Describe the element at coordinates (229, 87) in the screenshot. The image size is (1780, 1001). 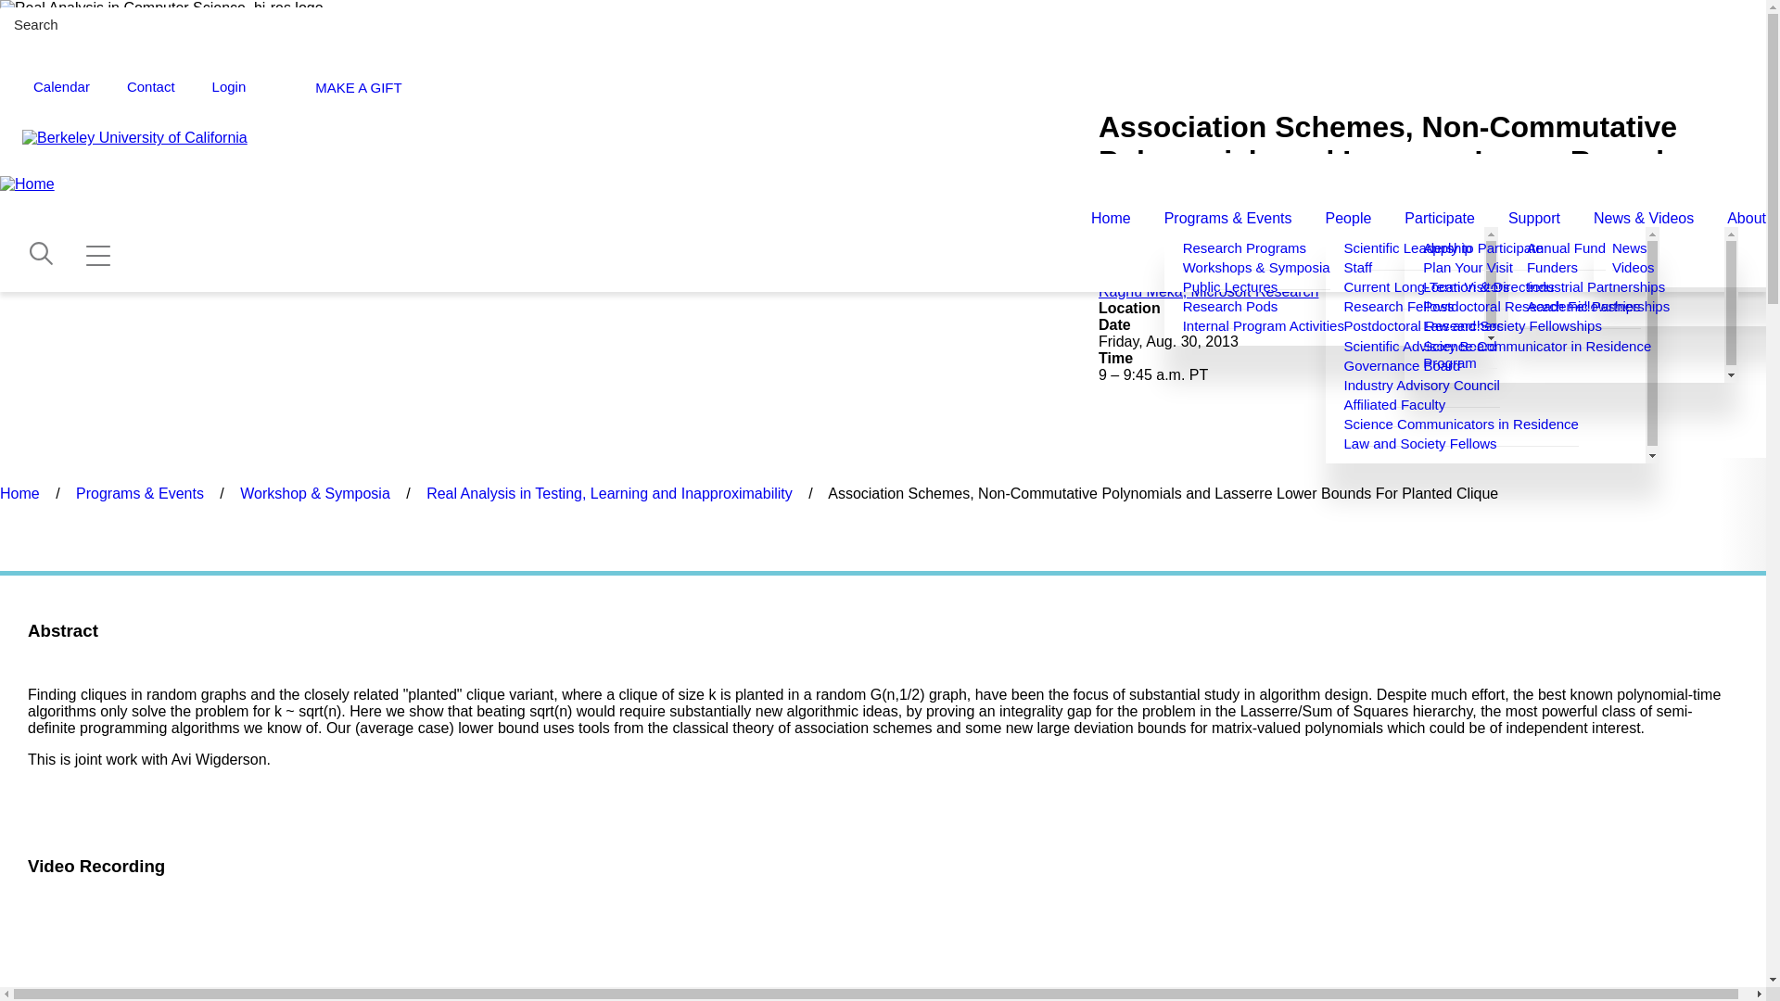
I see `Login` at that location.